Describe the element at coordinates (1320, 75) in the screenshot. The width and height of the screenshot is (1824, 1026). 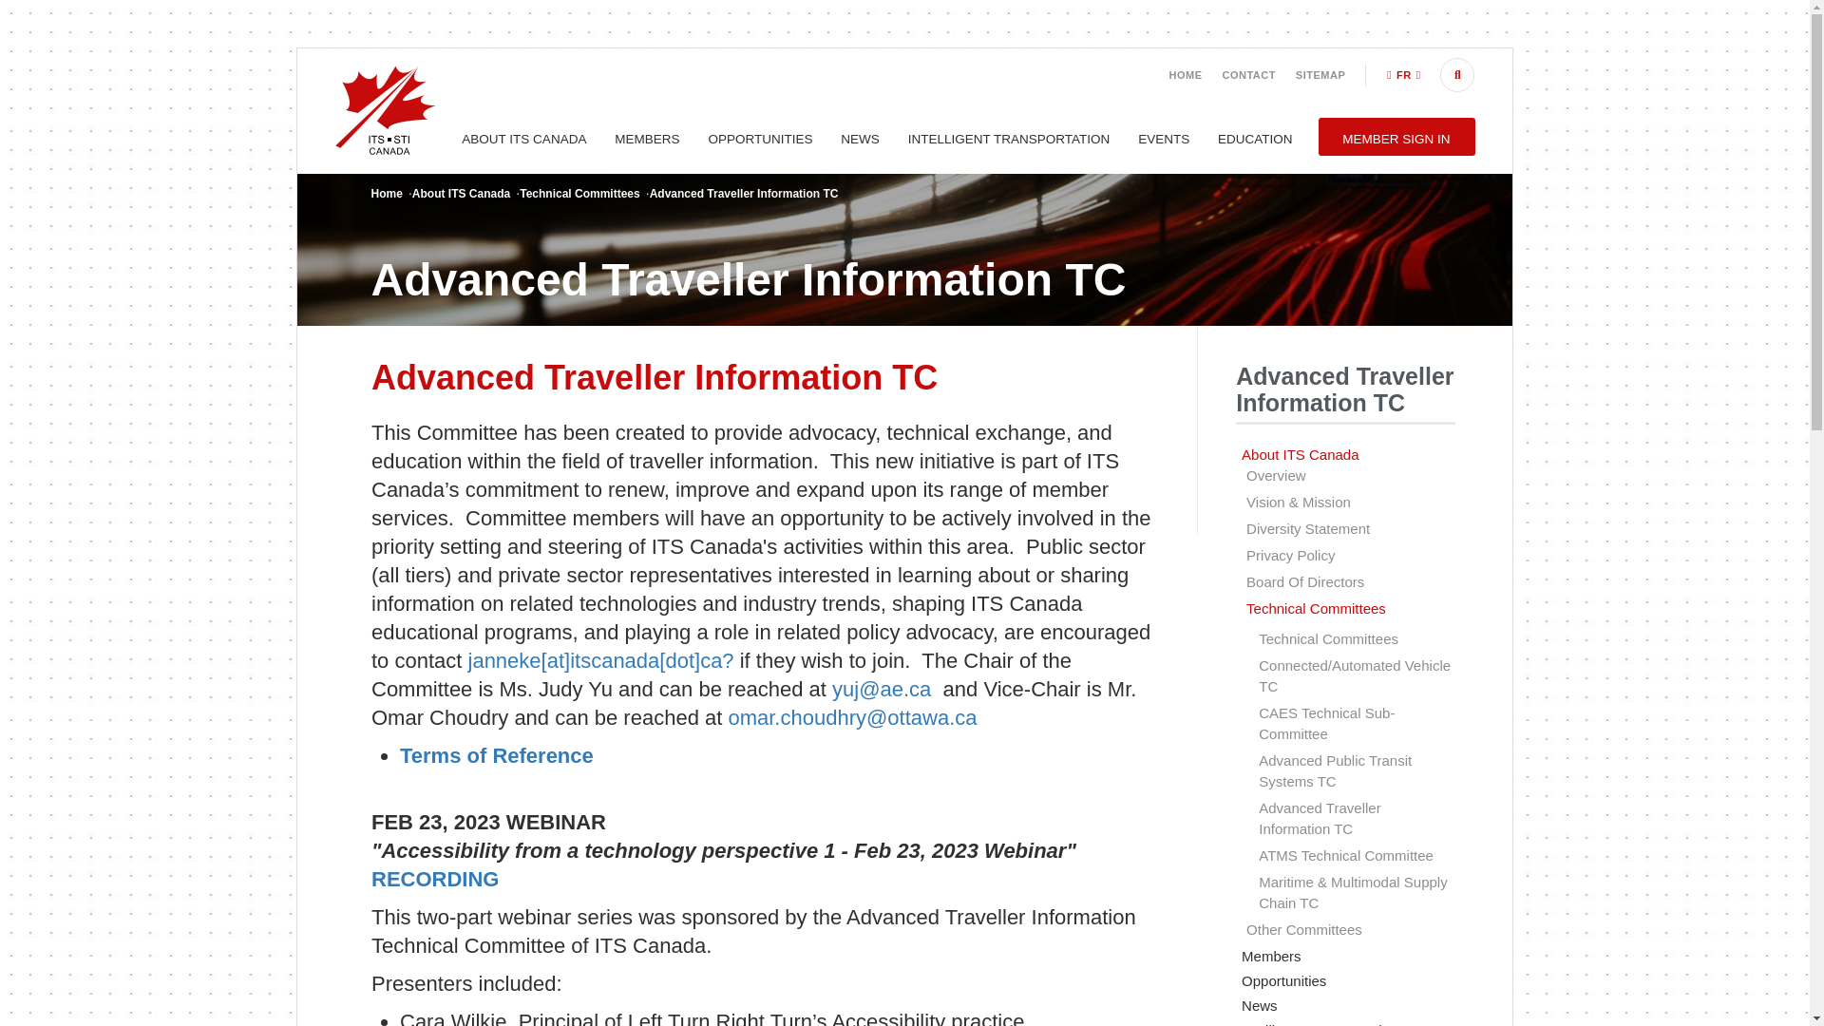
I see `SITEMAP` at that location.